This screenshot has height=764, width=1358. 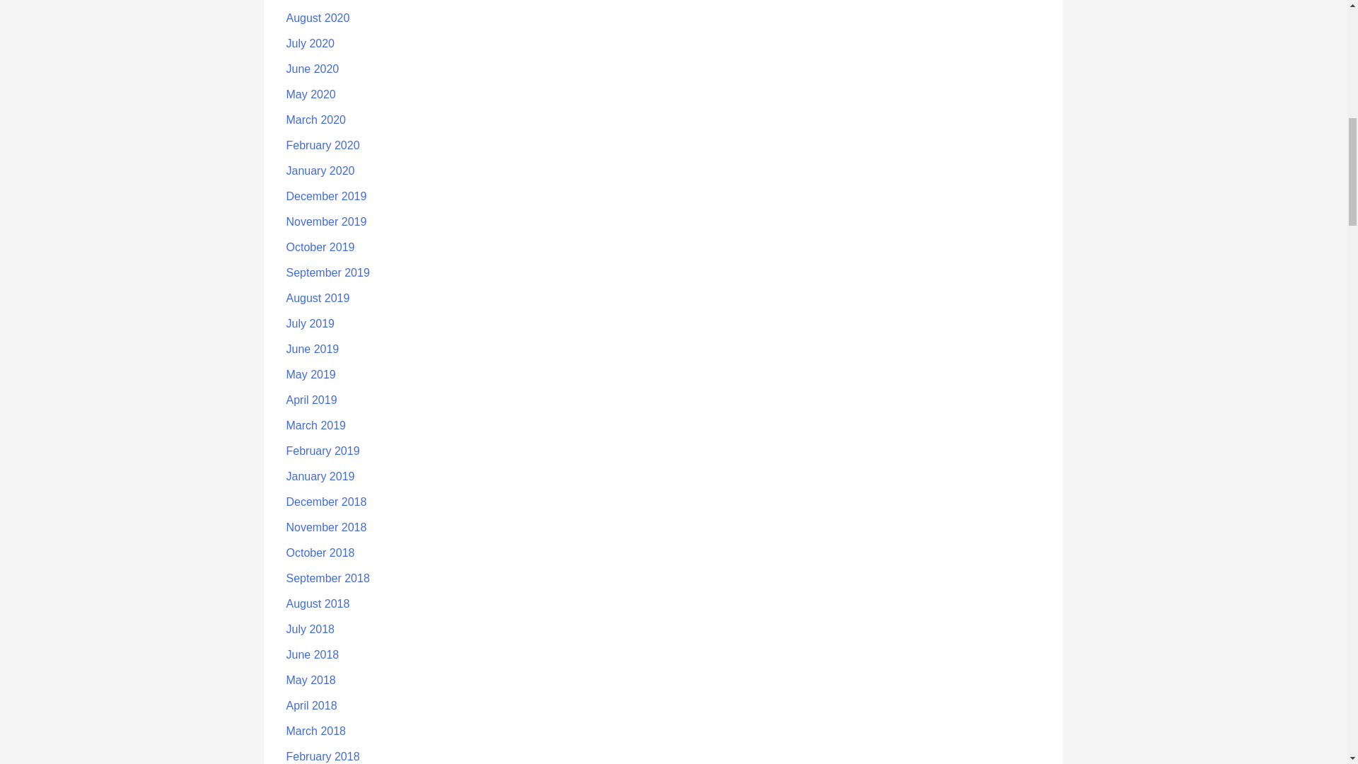 I want to click on January 2020, so click(x=320, y=170).